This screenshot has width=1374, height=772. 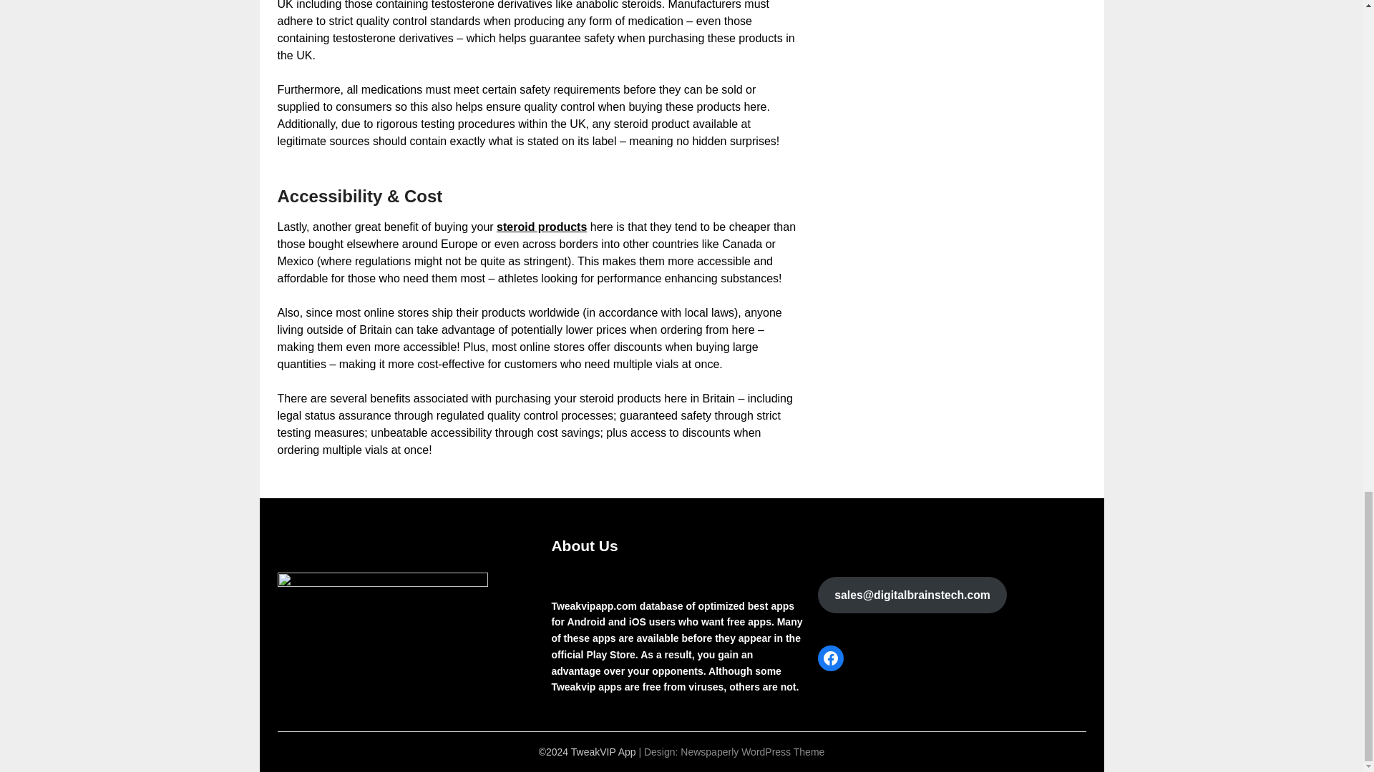 What do you see at coordinates (830, 658) in the screenshot?
I see `Facebook` at bounding box center [830, 658].